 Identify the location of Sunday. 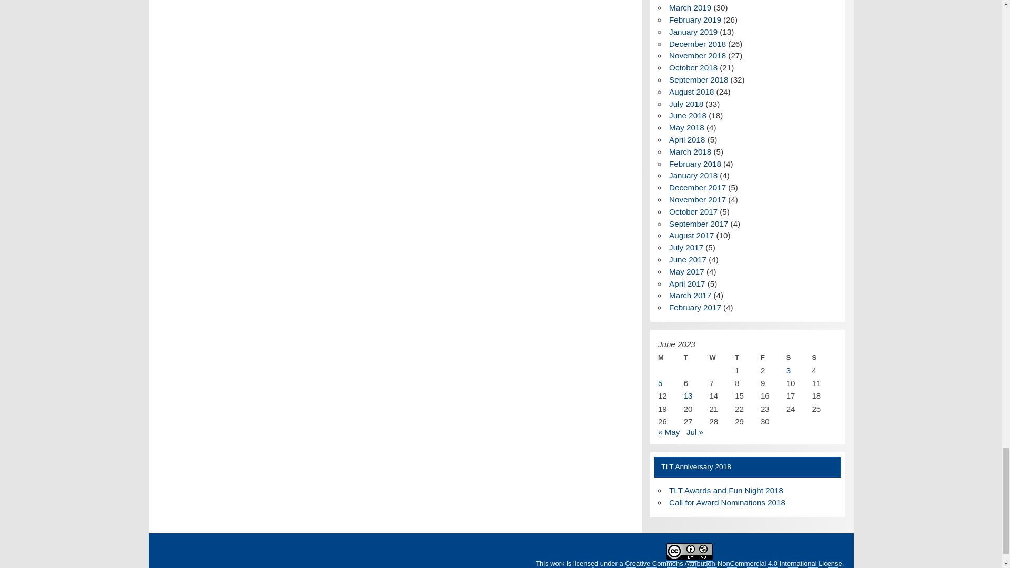
(824, 358).